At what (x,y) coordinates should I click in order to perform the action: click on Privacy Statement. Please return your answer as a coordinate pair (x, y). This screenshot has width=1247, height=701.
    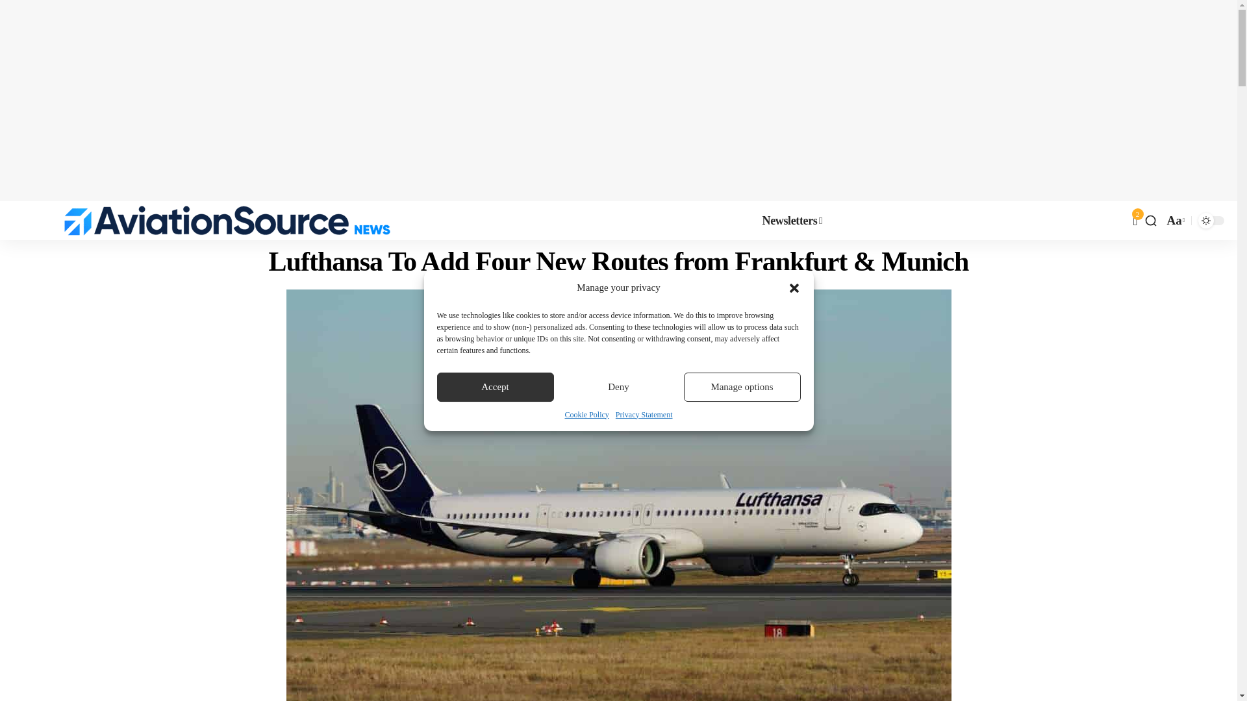
    Looking at the image, I should click on (644, 414).